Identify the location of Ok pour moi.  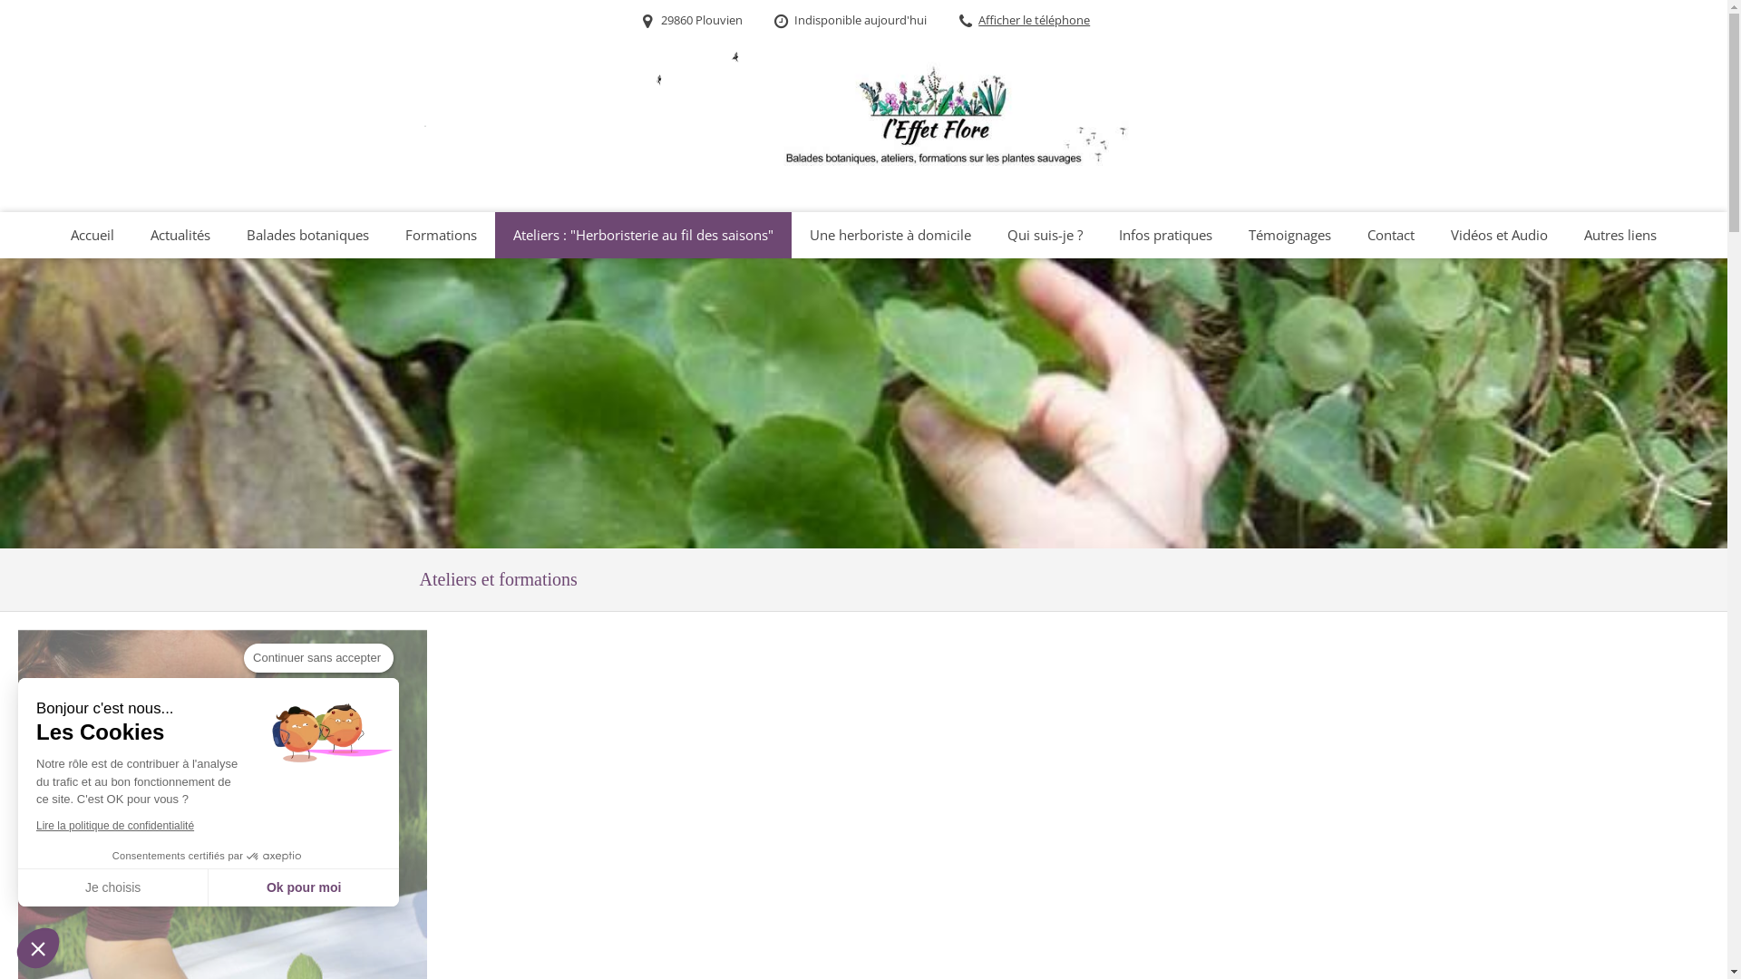
(304, 887).